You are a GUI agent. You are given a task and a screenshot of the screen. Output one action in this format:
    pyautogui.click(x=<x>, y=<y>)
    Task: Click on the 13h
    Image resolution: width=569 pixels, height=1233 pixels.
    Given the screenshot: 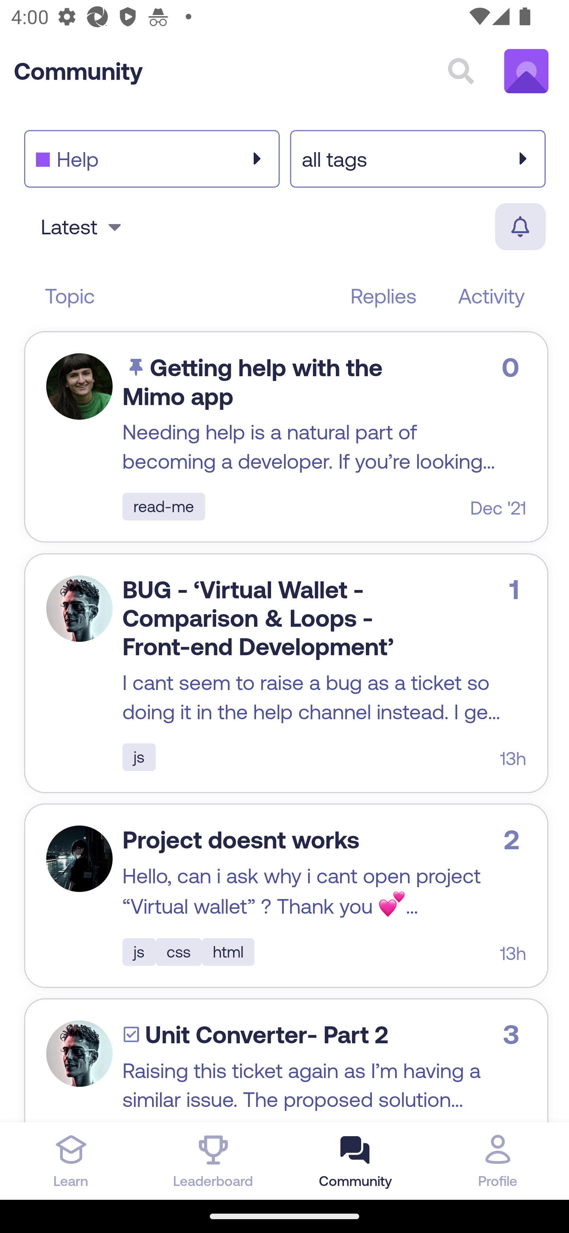 What is the action you would take?
    pyautogui.click(x=513, y=758)
    